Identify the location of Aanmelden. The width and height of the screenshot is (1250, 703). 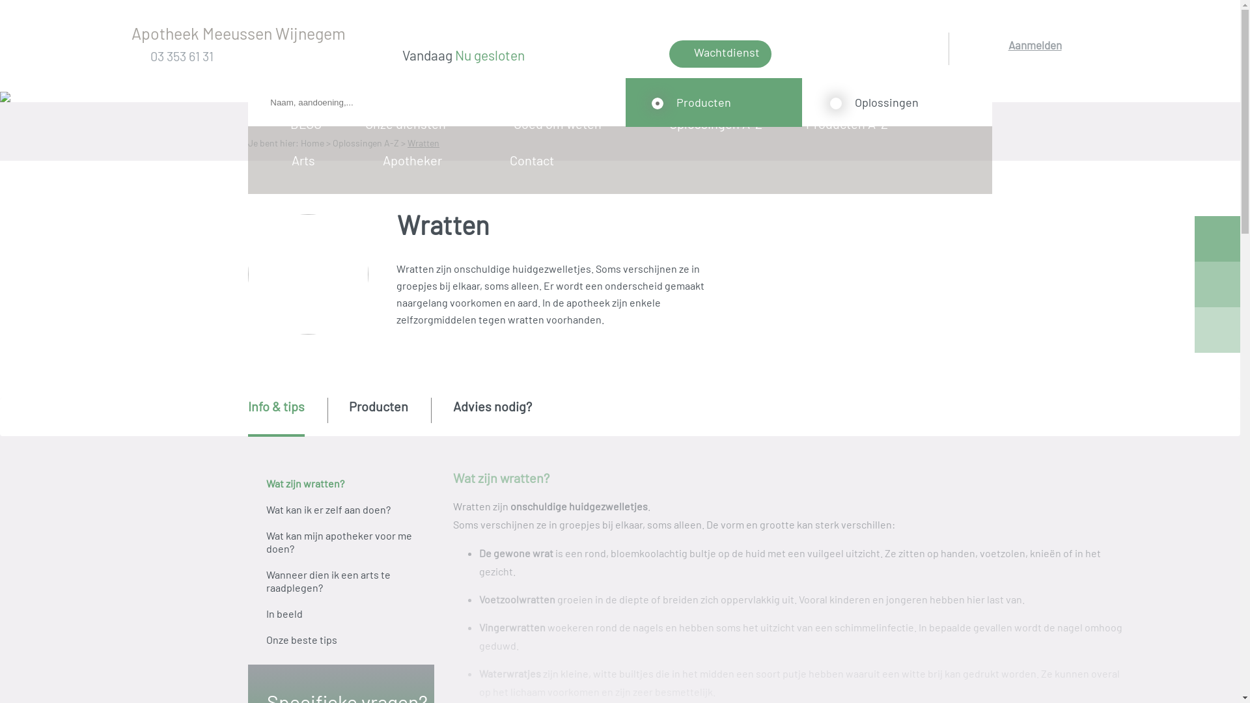
(1035, 62).